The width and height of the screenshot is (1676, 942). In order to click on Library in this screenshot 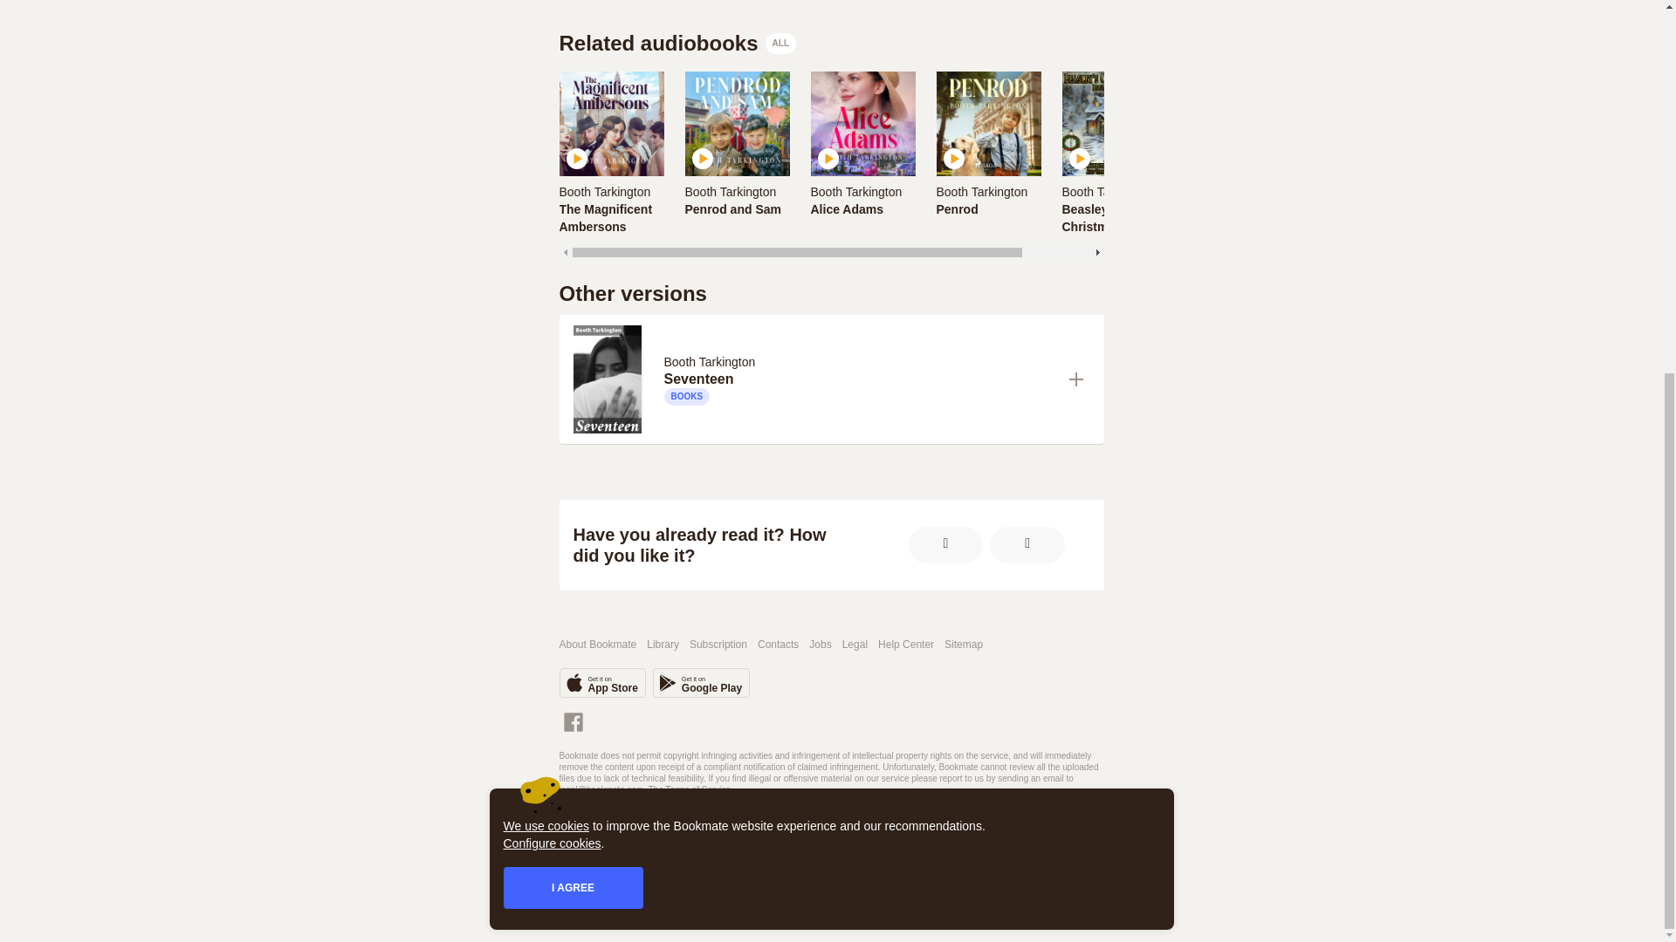, I will do `click(677, 43)`.